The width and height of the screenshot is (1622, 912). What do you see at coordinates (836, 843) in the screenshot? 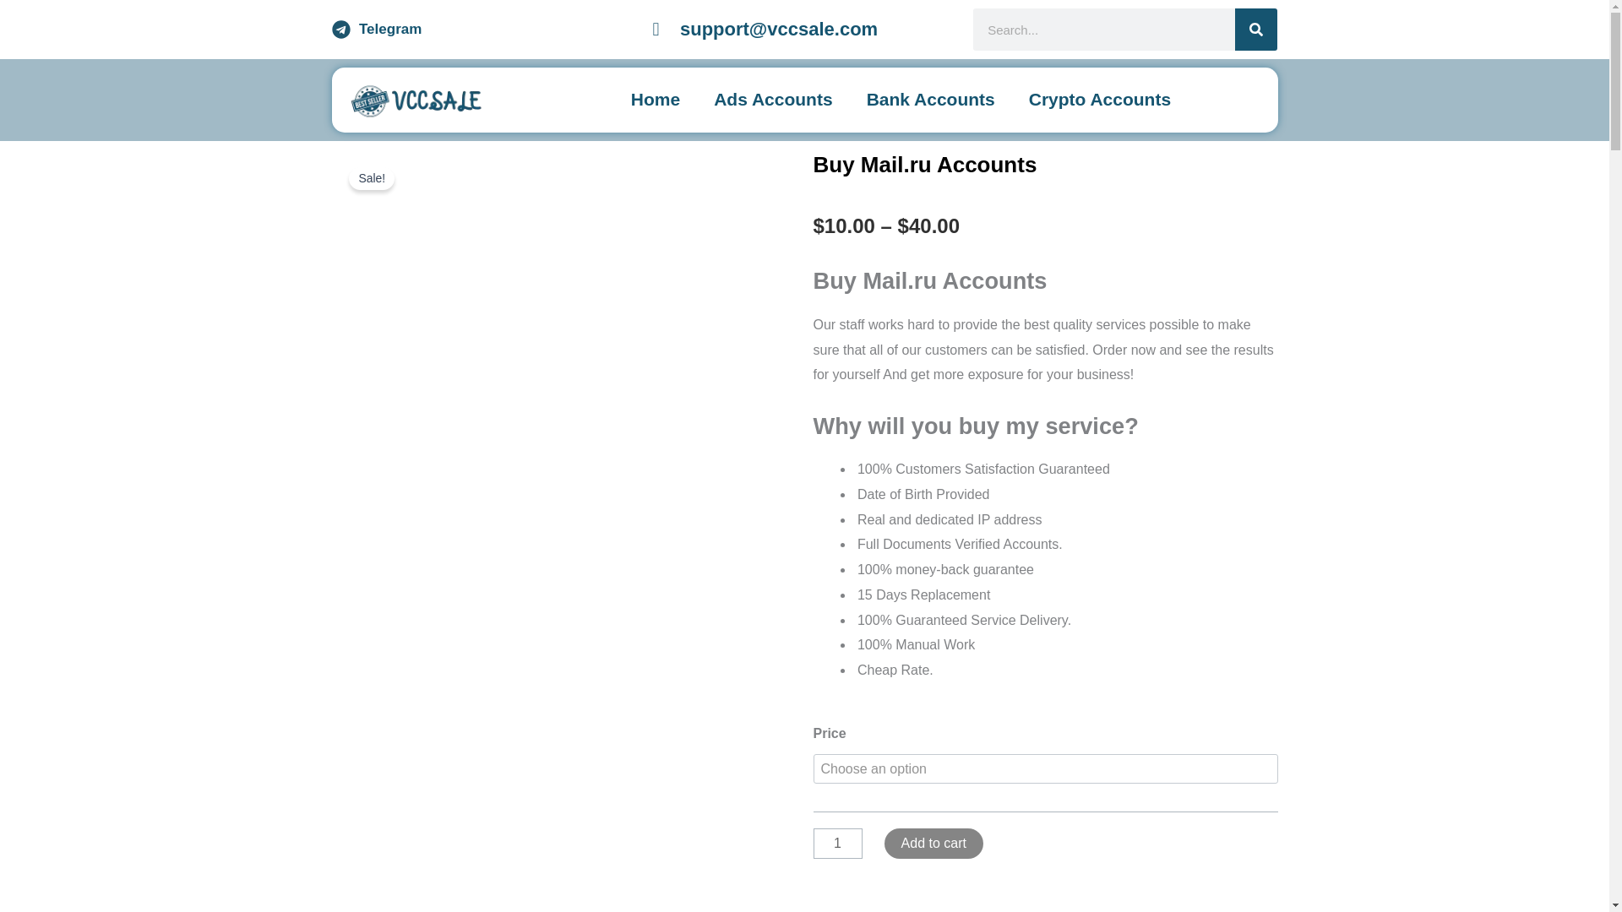
I see `1` at bounding box center [836, 843].